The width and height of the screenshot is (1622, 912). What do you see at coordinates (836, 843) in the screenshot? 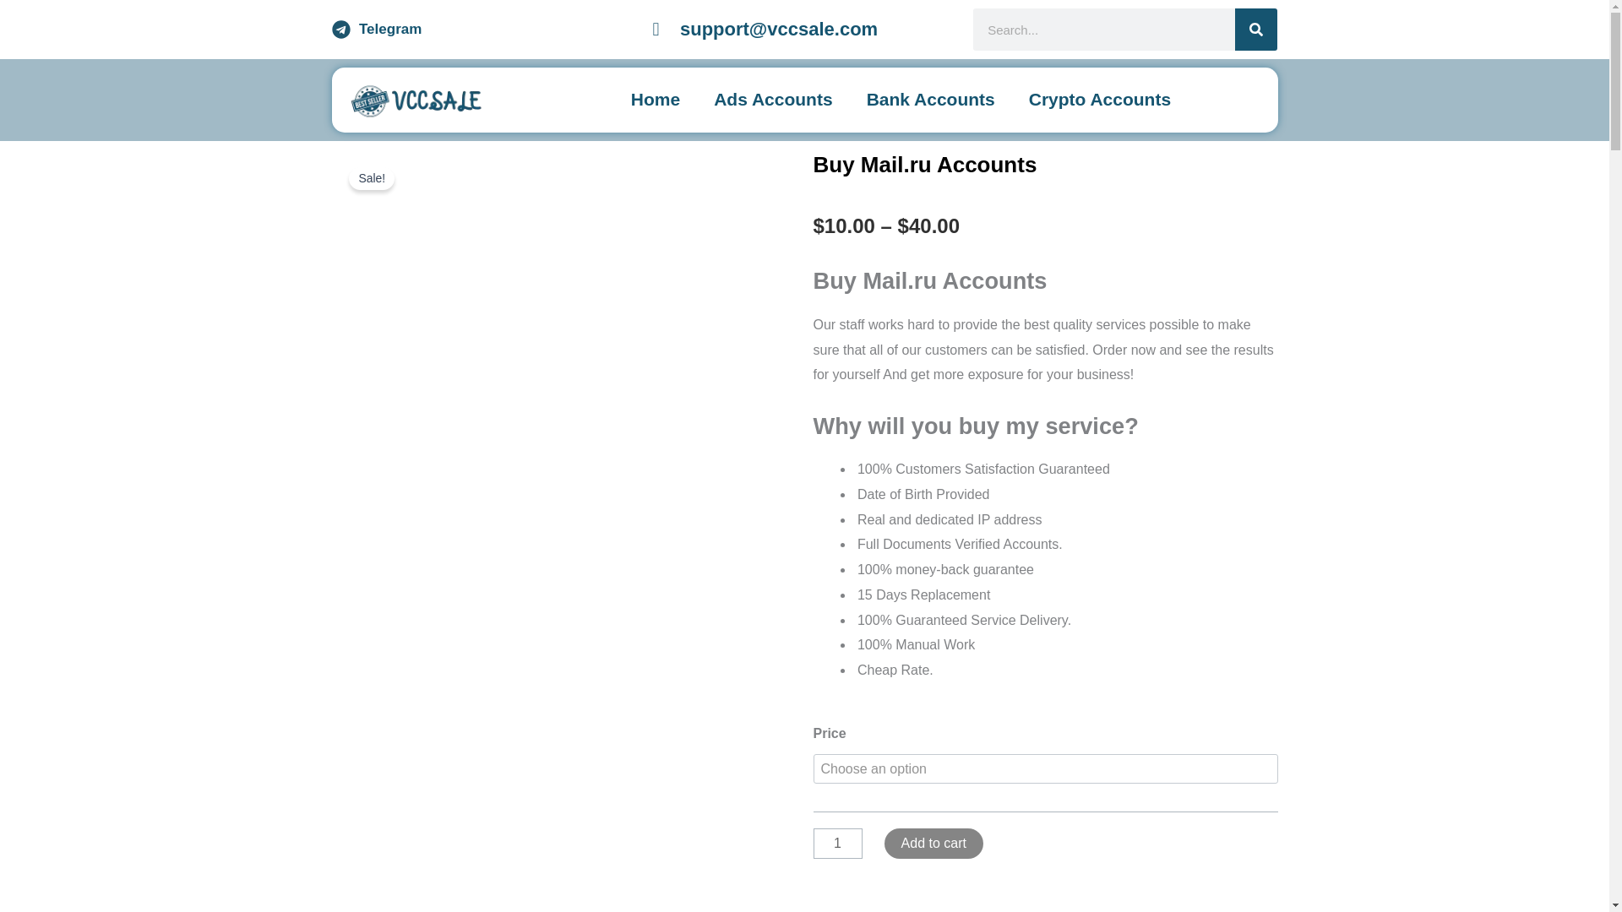
I see `1` at bounding box center [836, 843].